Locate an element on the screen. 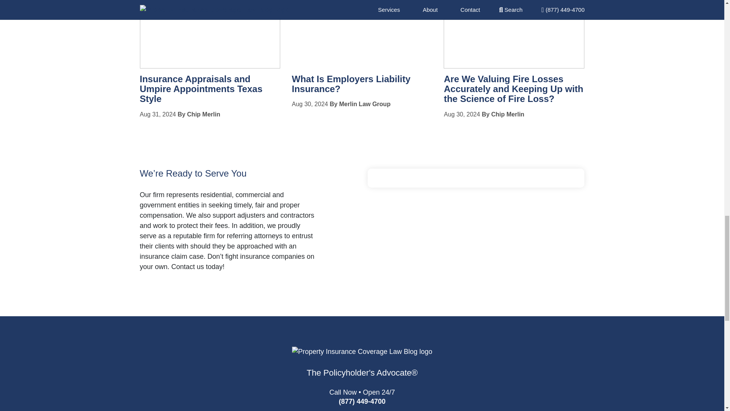 The image size is (730, 411). What Is Employers Liability Insurance? is located at coordinates (351, 84).